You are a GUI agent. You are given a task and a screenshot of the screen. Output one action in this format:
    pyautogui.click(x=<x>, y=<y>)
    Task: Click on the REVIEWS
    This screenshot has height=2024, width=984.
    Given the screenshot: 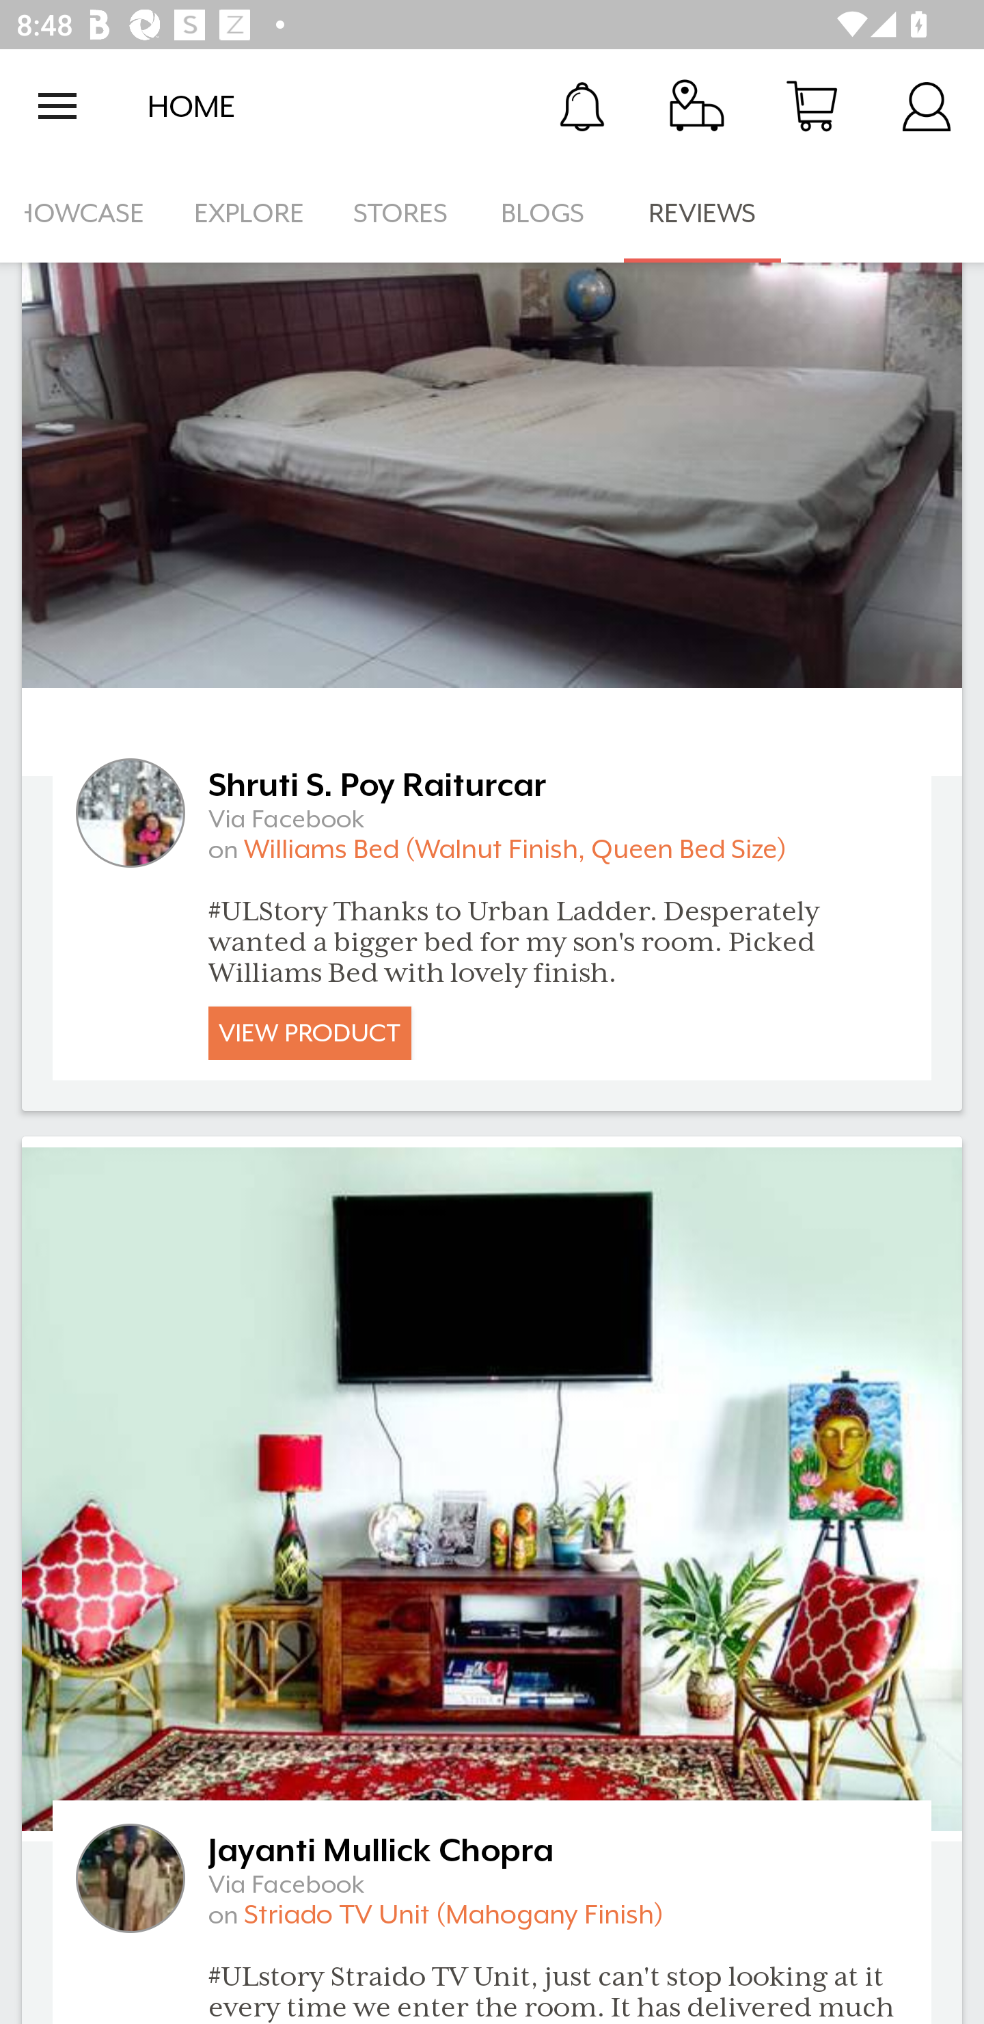 What is the action you would take?
    pyautogui.click(x=702, y=213)
    